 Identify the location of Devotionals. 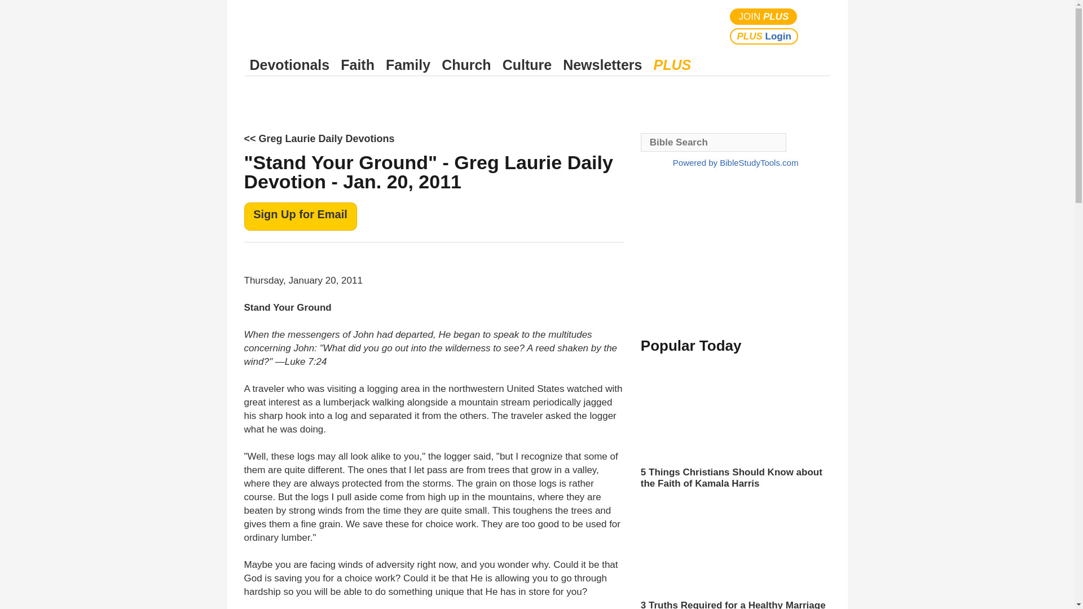
(289, 65).